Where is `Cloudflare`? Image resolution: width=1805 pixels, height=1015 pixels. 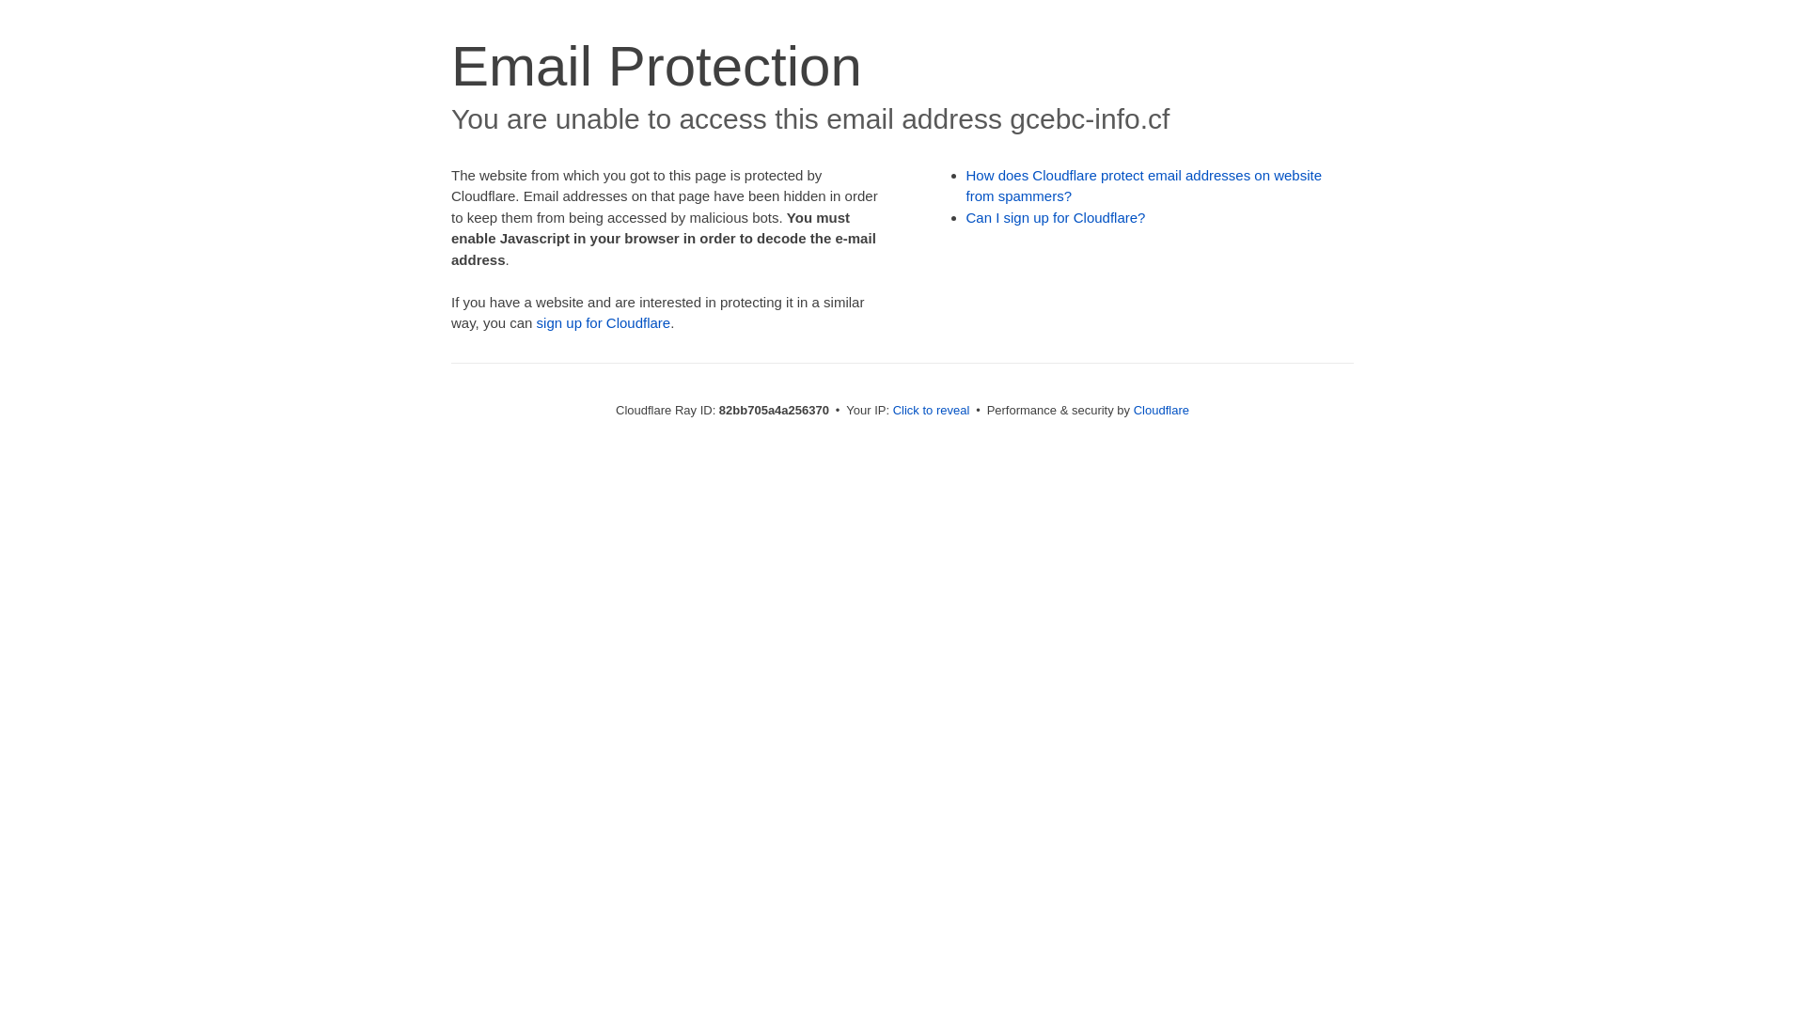 Cloudflare is located at coordinates (1162, 410).